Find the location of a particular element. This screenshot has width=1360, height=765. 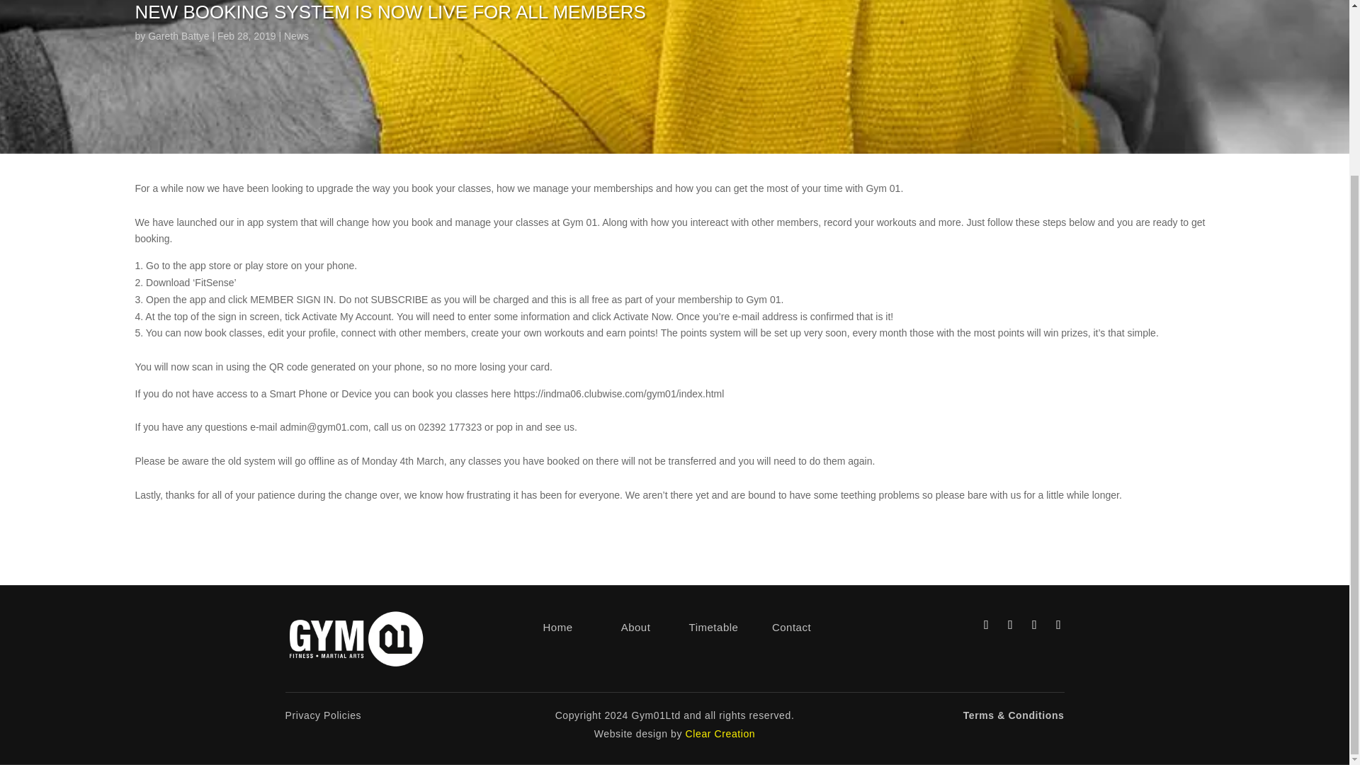

Posts by Gareth Battye is located at coordinates (178, 36).